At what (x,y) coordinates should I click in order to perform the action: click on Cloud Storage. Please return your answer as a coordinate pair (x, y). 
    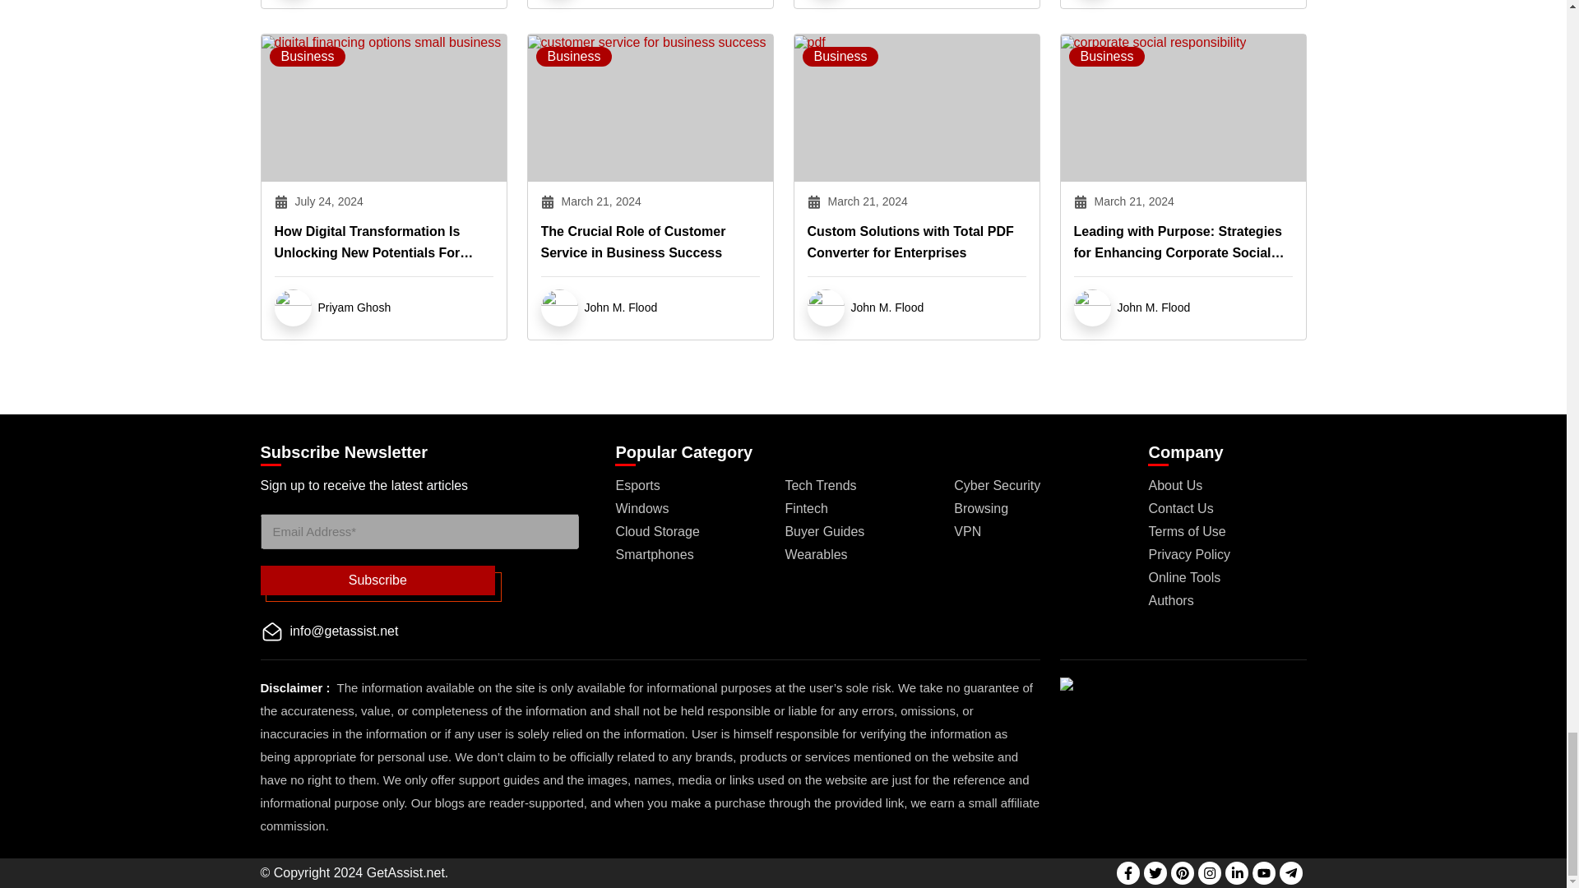
    Looking at the image, I should click on (657, 531).